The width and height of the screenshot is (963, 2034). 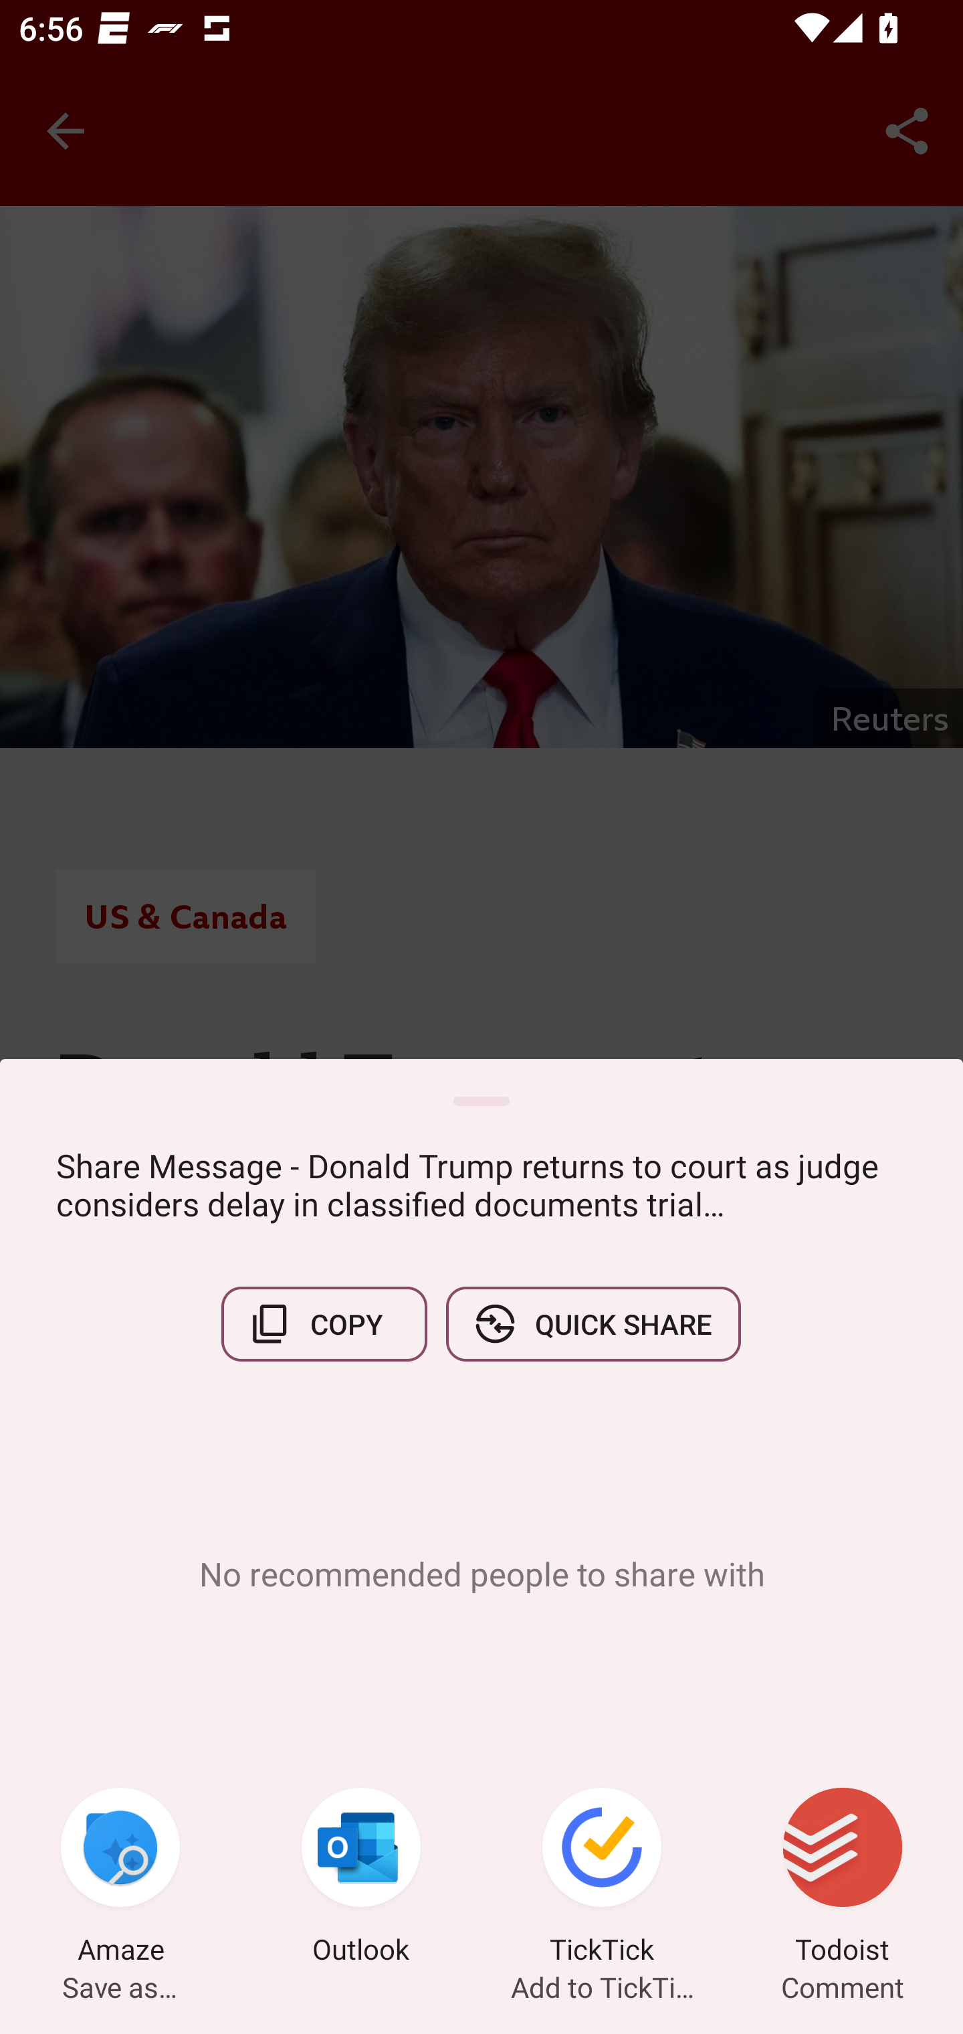 I want to click on COPY, so click(x=324, y=1323).